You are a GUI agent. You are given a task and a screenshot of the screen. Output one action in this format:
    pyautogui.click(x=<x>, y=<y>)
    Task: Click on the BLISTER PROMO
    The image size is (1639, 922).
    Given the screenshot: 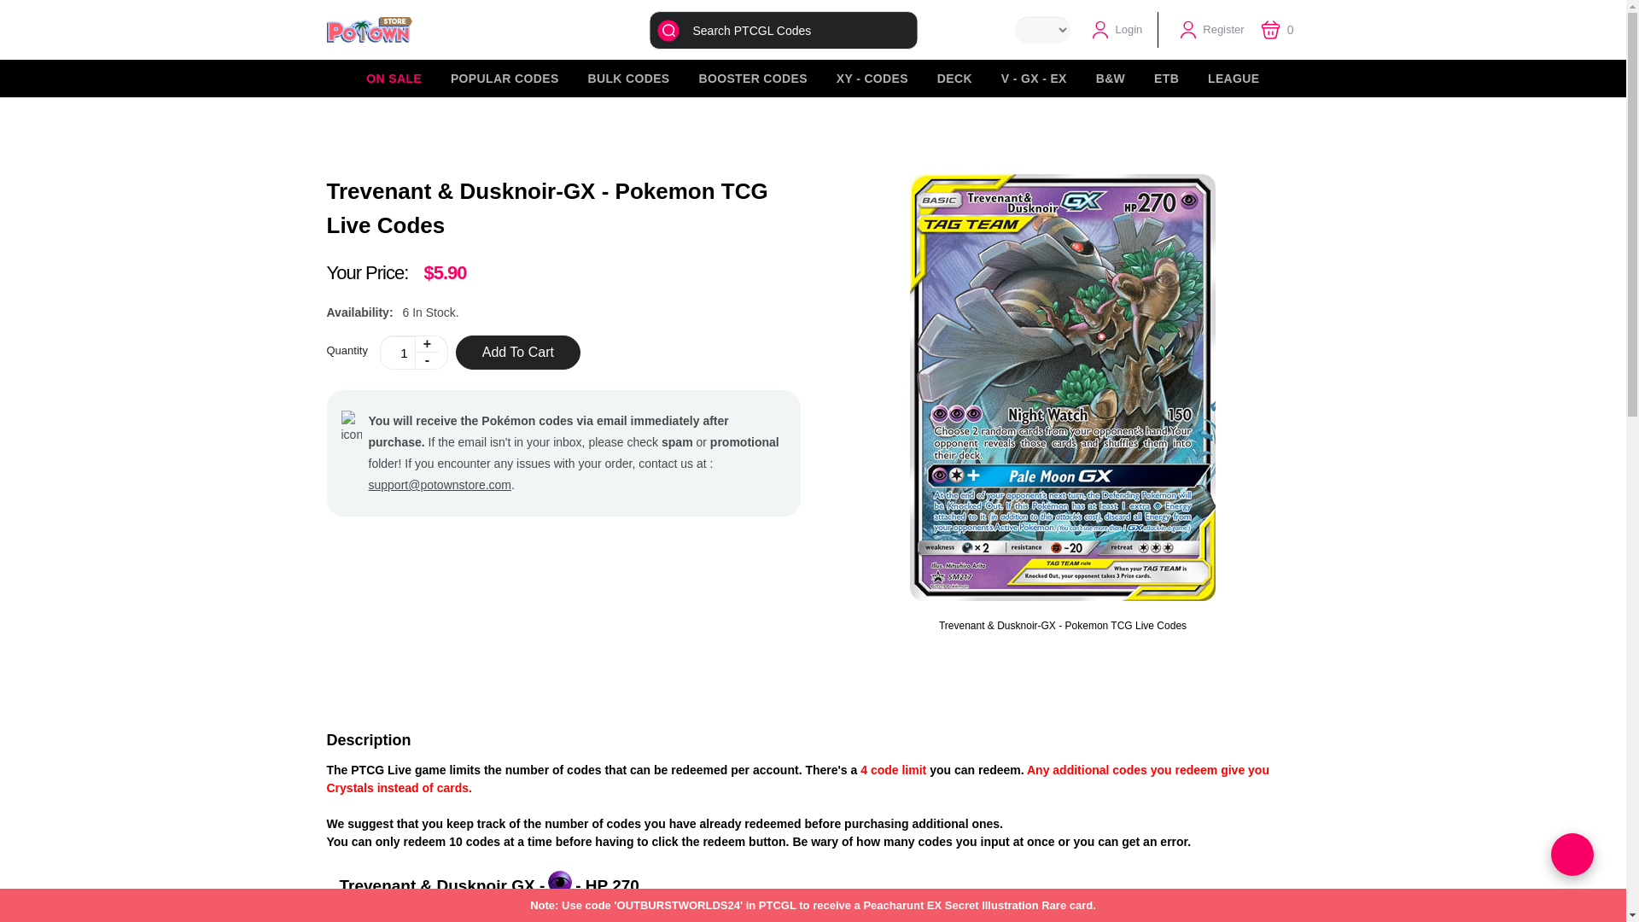 What is the action you would take?
    pyautogui.click(x=1339, y=79)
    